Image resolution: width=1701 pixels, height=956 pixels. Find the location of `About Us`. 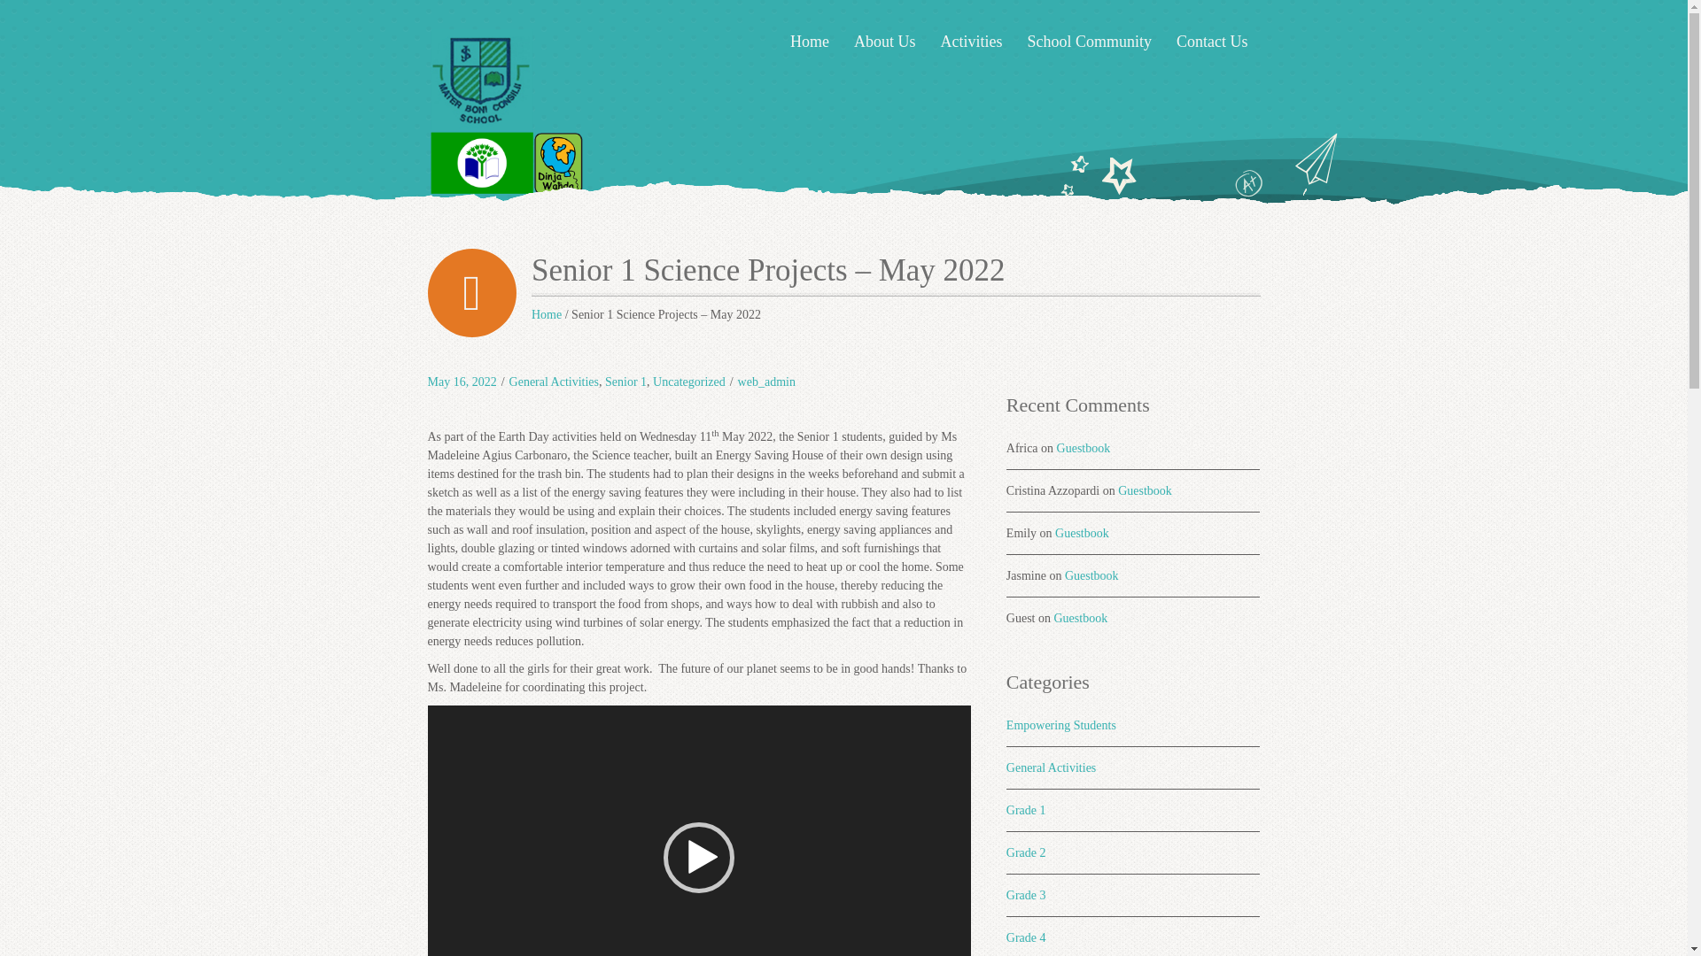

About Us is located at coordinates (885, 42).